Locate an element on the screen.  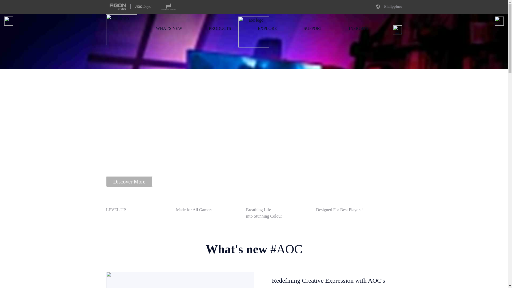
PRODUCTS is located at coordinates (220, 28).